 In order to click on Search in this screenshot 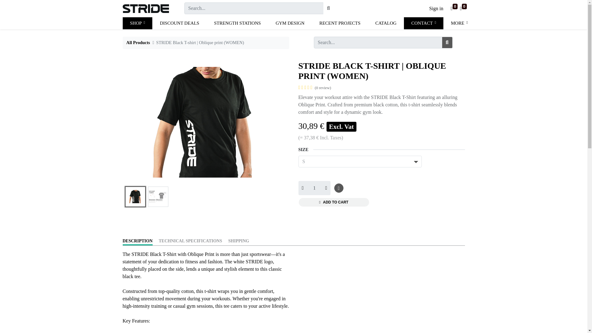, I will do `click(328, 8)`.